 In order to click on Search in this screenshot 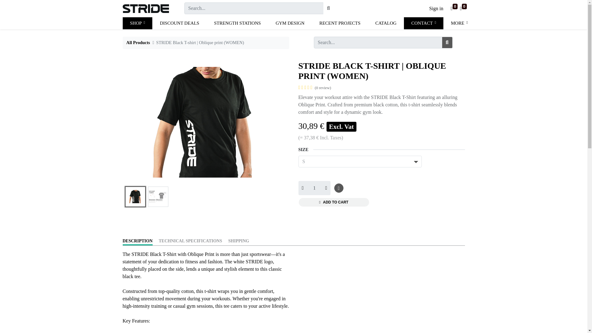, I will do `click(328, 8)`.